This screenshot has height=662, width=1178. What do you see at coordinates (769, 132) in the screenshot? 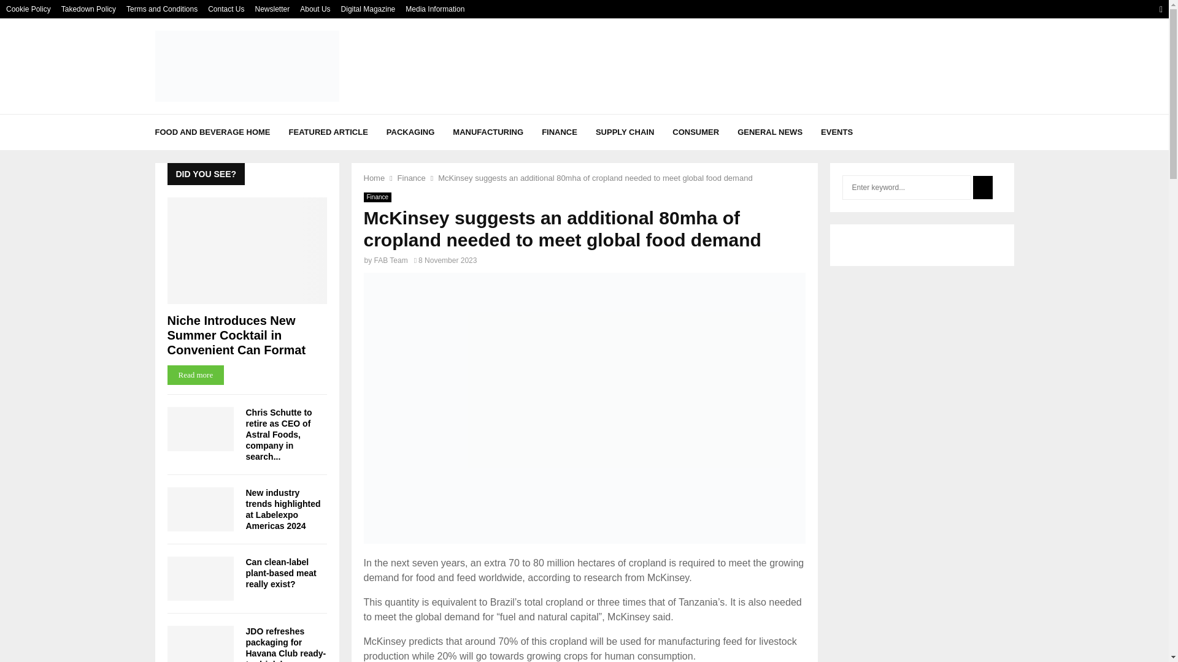
I see `GENERAL NEWS` at bounding box center [769, 132].